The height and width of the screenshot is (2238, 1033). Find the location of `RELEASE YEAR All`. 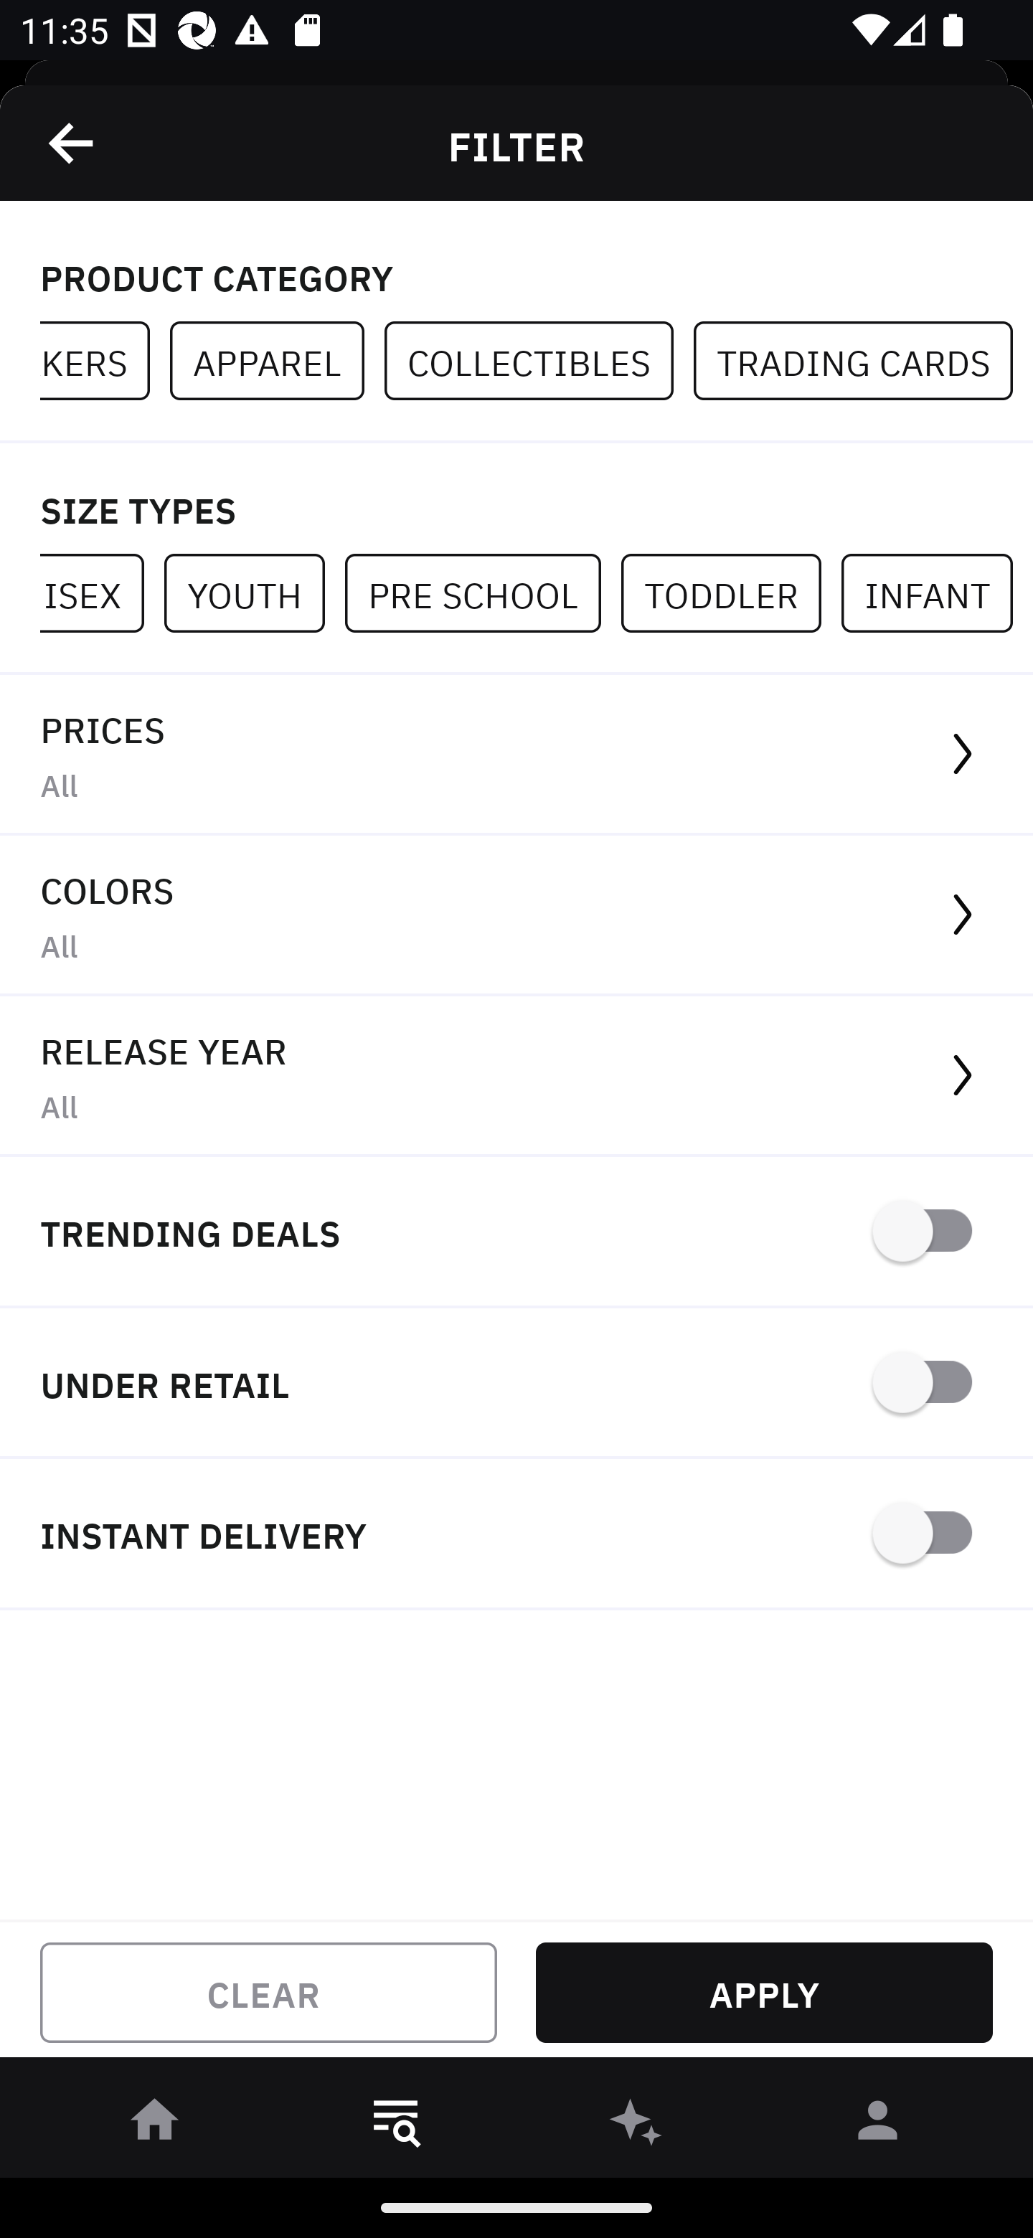

RELEASE YEAR All is located at coordinates (516, 1076).